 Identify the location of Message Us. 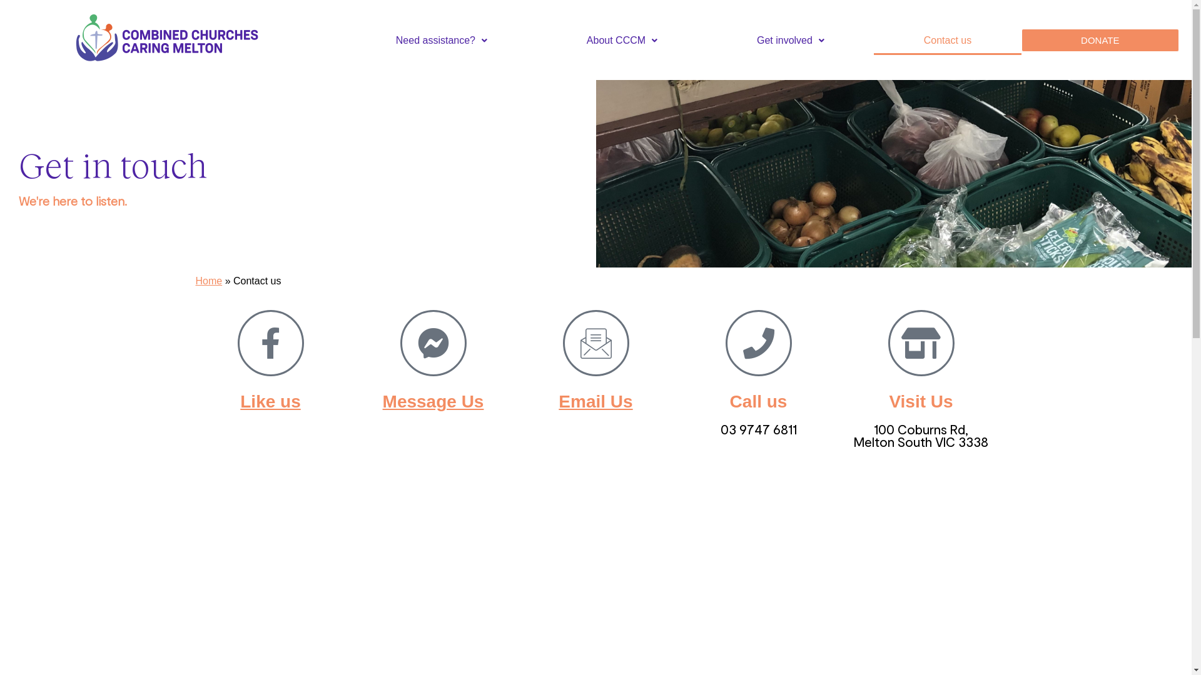
(433, 401).